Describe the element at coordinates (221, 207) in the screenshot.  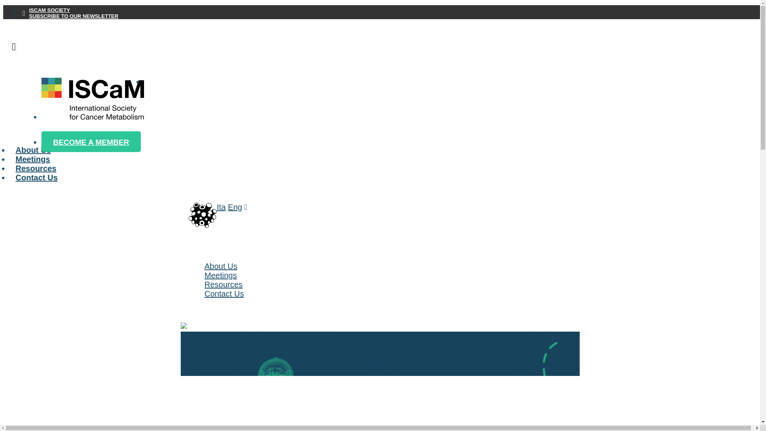
I see `Ita` at that location.